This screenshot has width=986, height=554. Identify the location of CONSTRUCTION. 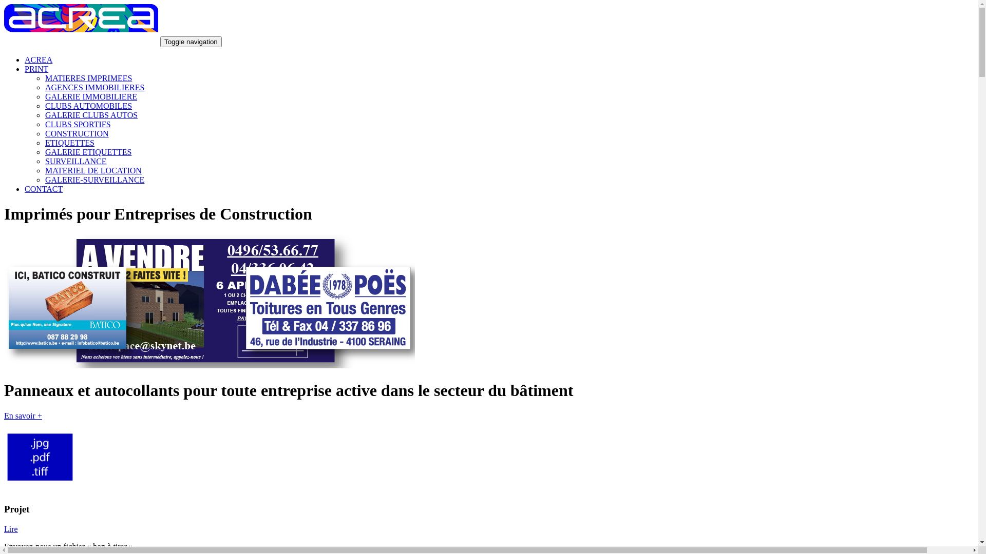
(77, 133).